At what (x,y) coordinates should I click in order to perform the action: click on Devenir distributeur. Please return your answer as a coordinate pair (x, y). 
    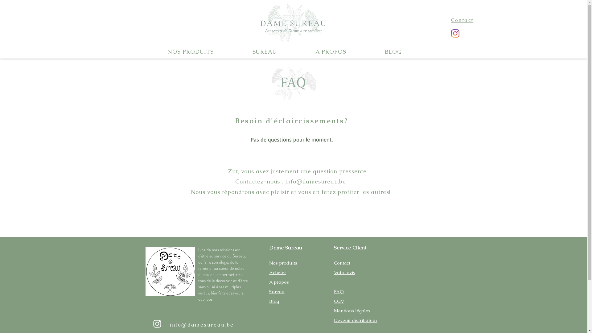
    Looking at the image, I should click on (355, 320).